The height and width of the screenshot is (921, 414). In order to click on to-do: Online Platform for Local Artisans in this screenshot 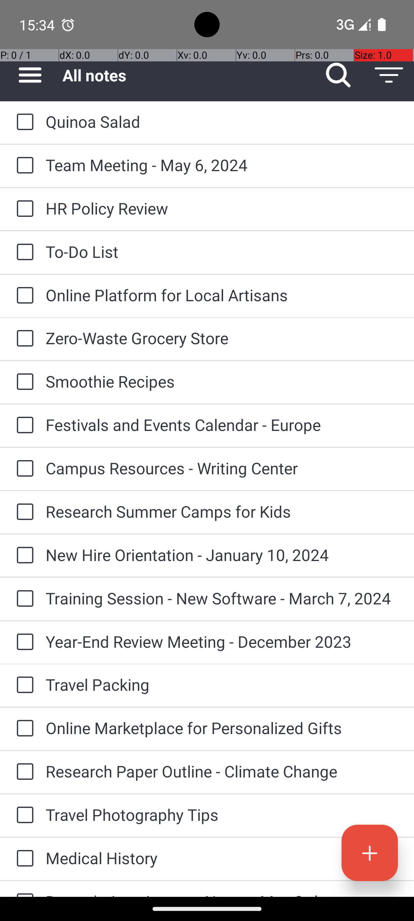, I will do `click(23, 296)`.